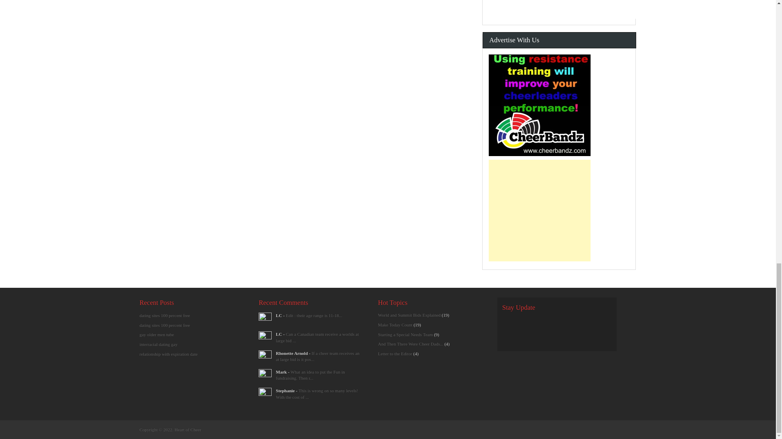  What do you see at coordinates (546, 324) in the screenshot?
I see `Follow us on Twitter` at bounding box center [546, 324].